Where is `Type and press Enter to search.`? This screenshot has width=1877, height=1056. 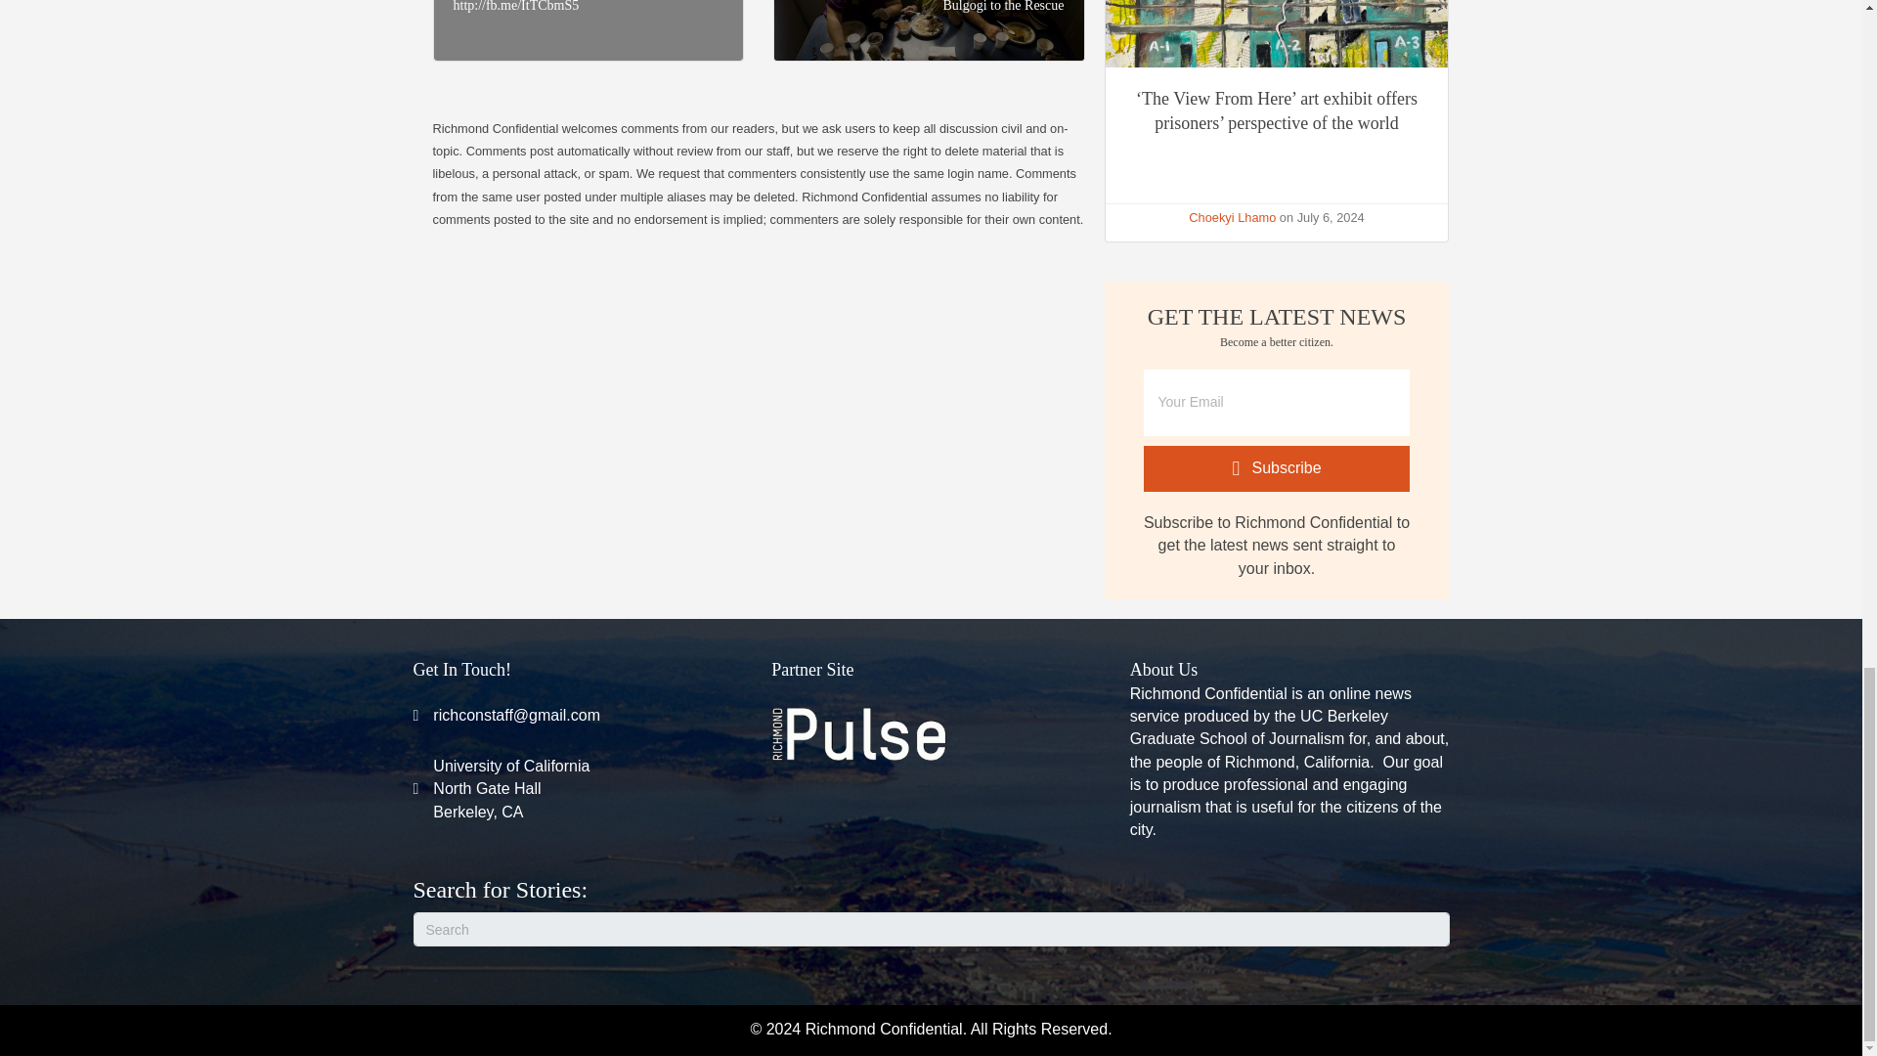
Type and press Enter to search. is located at coordinates (1277, 468).